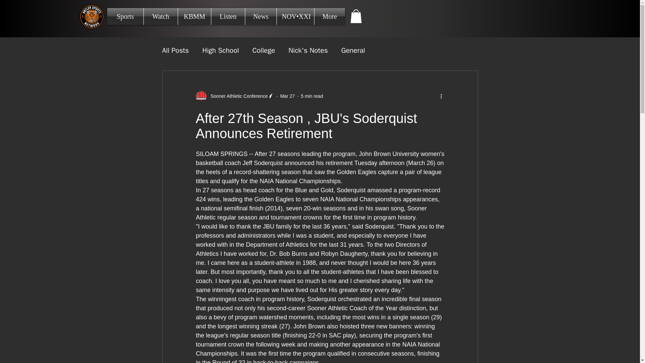 The image size is (645, 363). Describe the element at coordinates (220, 50) in the screenshot. I see `High School` at that location.